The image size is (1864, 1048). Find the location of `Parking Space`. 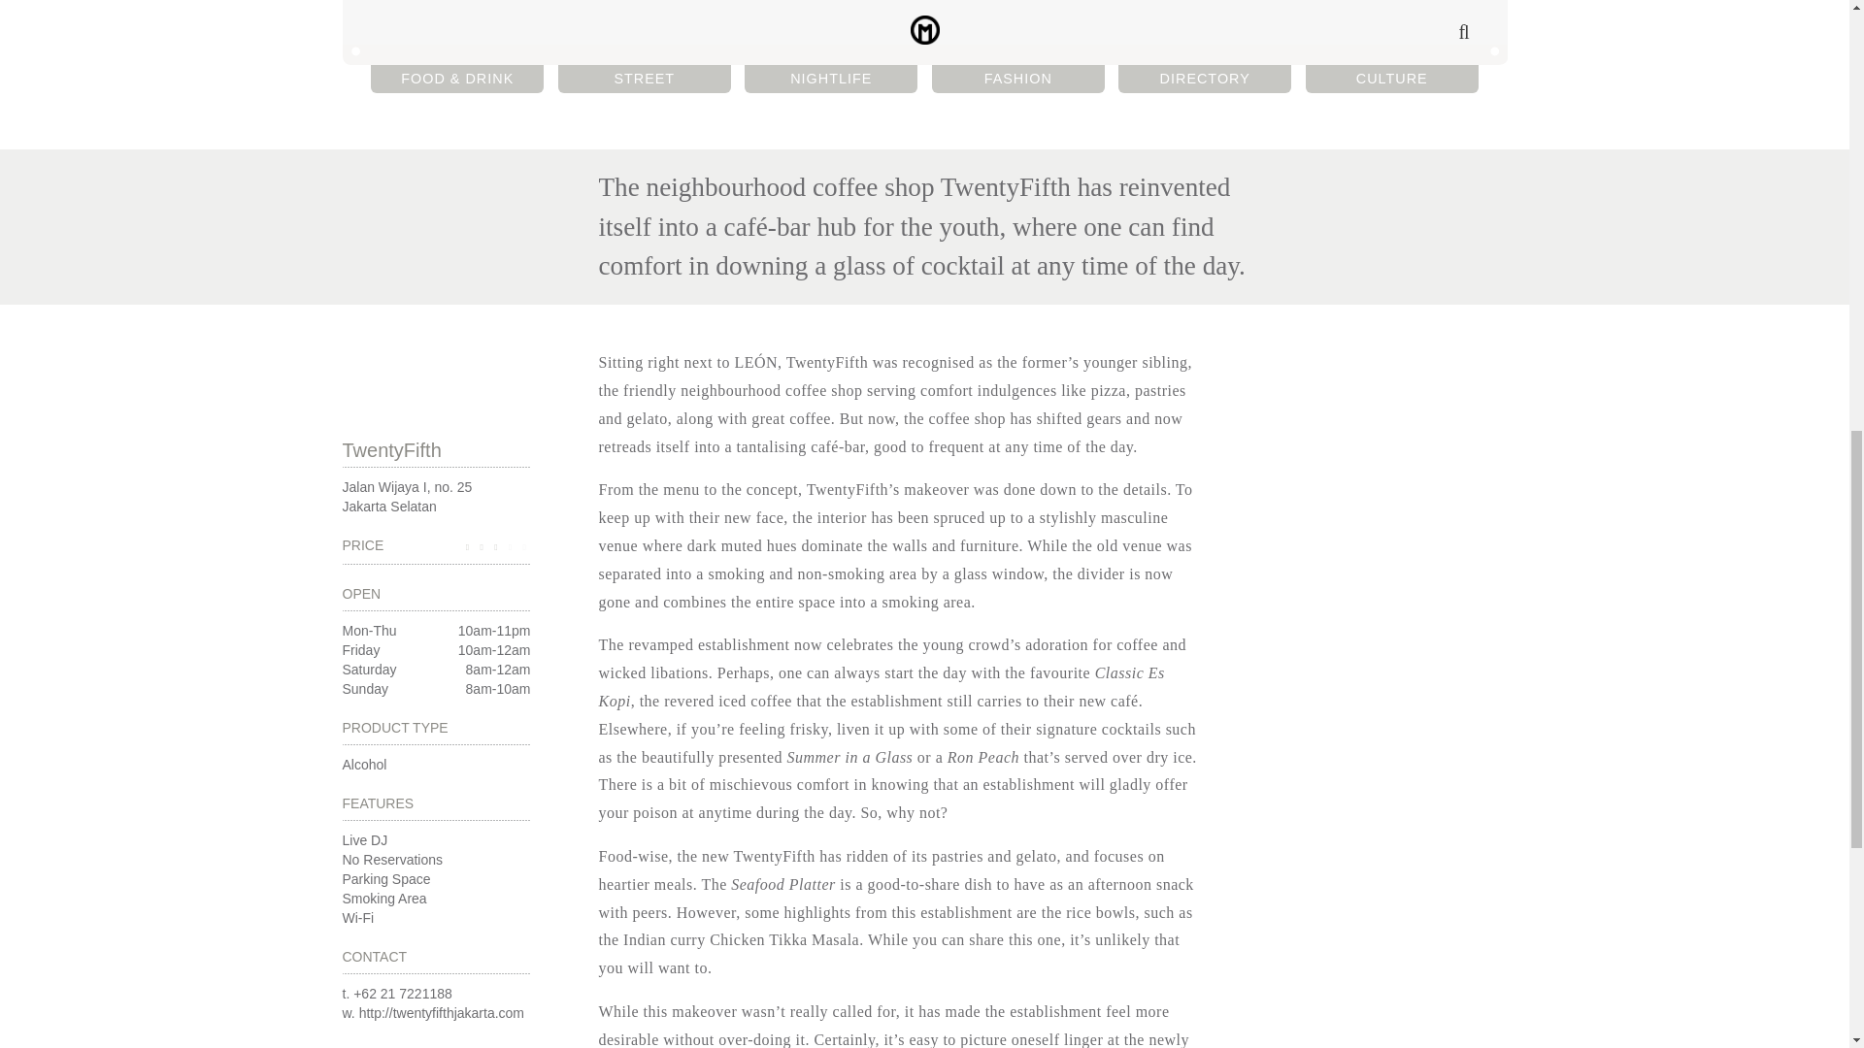

Parking Space is located at coordinates (385, 878).